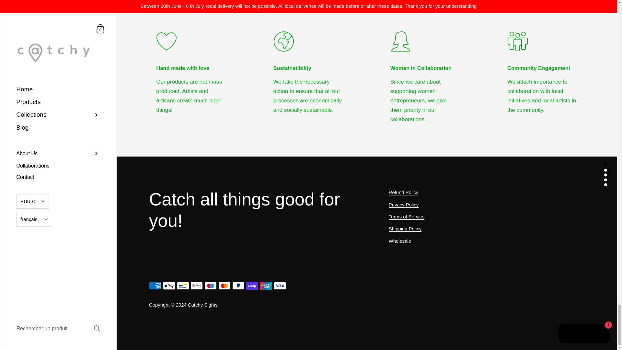 This screenshot has width=622, height=350. I want to click on Maestro, so click(211, 286).